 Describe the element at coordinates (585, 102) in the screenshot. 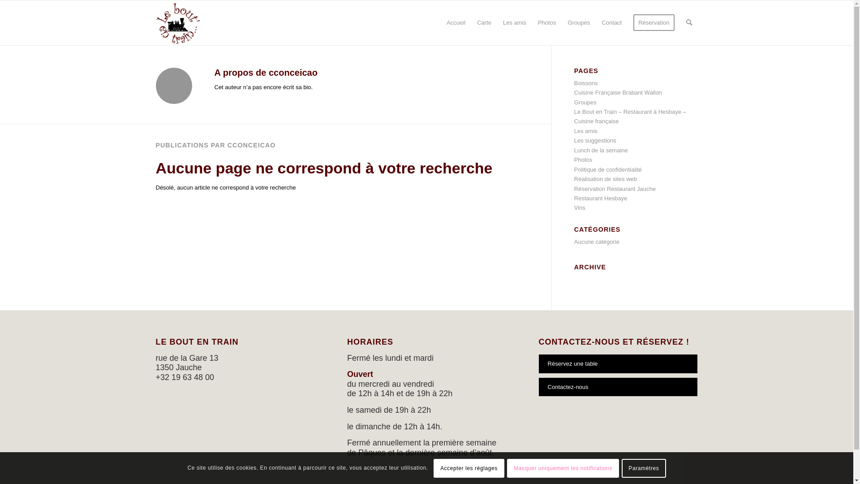

I see `Groupes` at that location.